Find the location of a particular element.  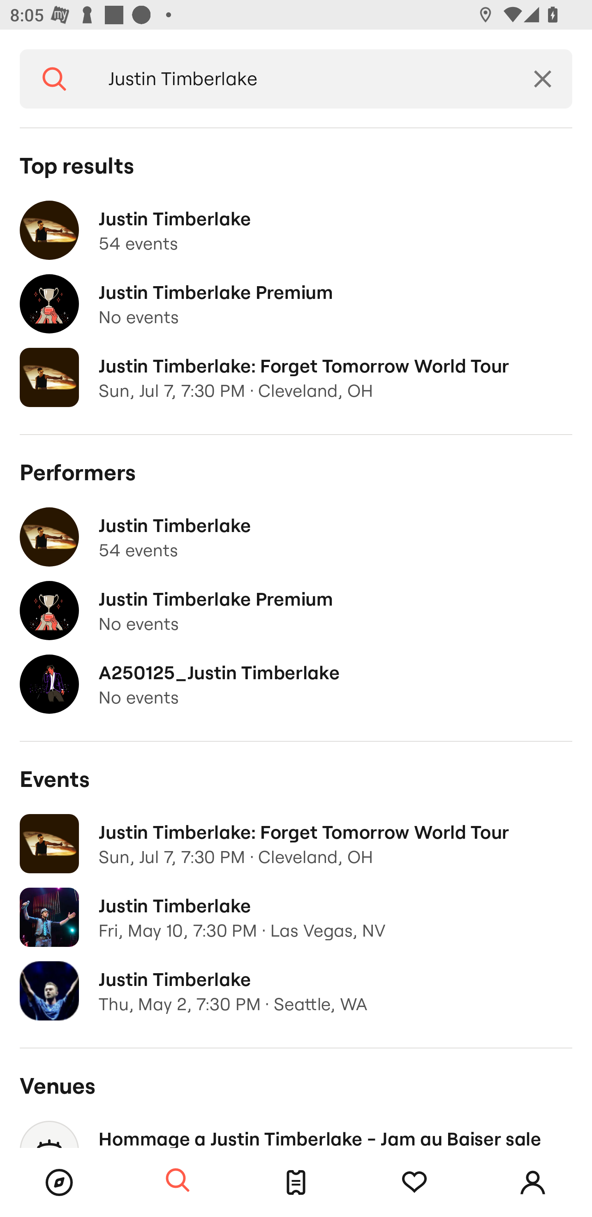

Justin Timberlake 54 events is located at coordinates (296, 230).